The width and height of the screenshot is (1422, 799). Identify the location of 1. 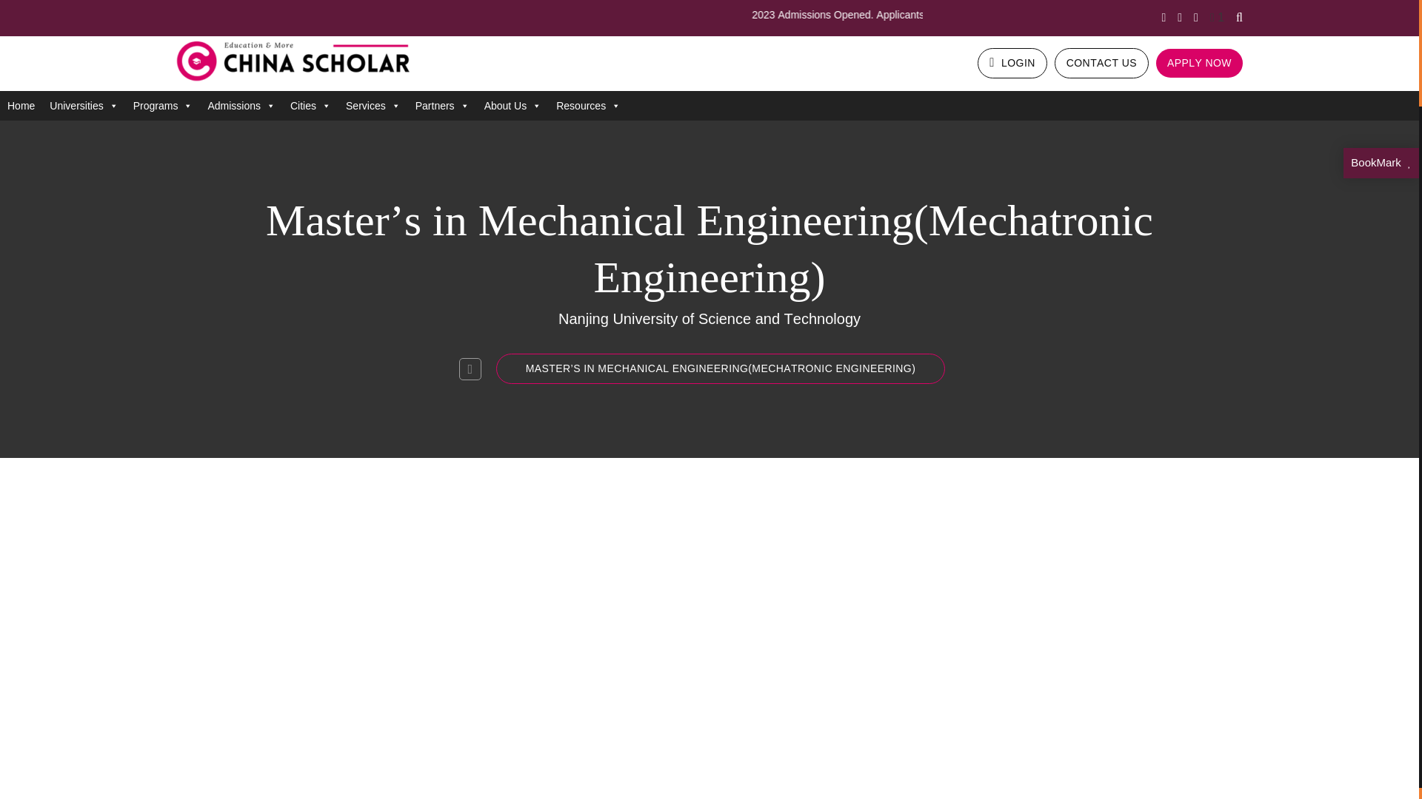
(1217, 18).